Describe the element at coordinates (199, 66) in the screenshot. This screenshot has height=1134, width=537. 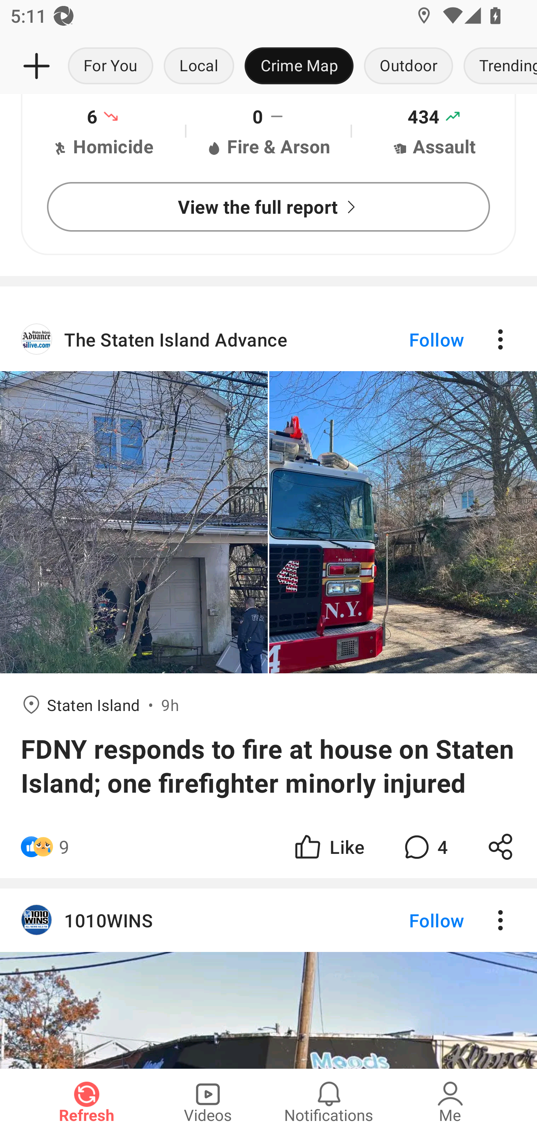
I see `Local` at that location.